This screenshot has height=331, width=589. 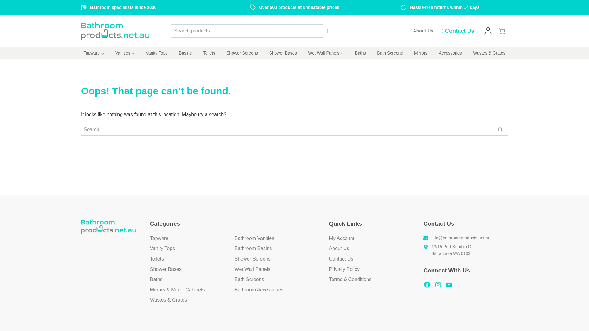 I want to click on Mirrors, so click(x=421, y=53).